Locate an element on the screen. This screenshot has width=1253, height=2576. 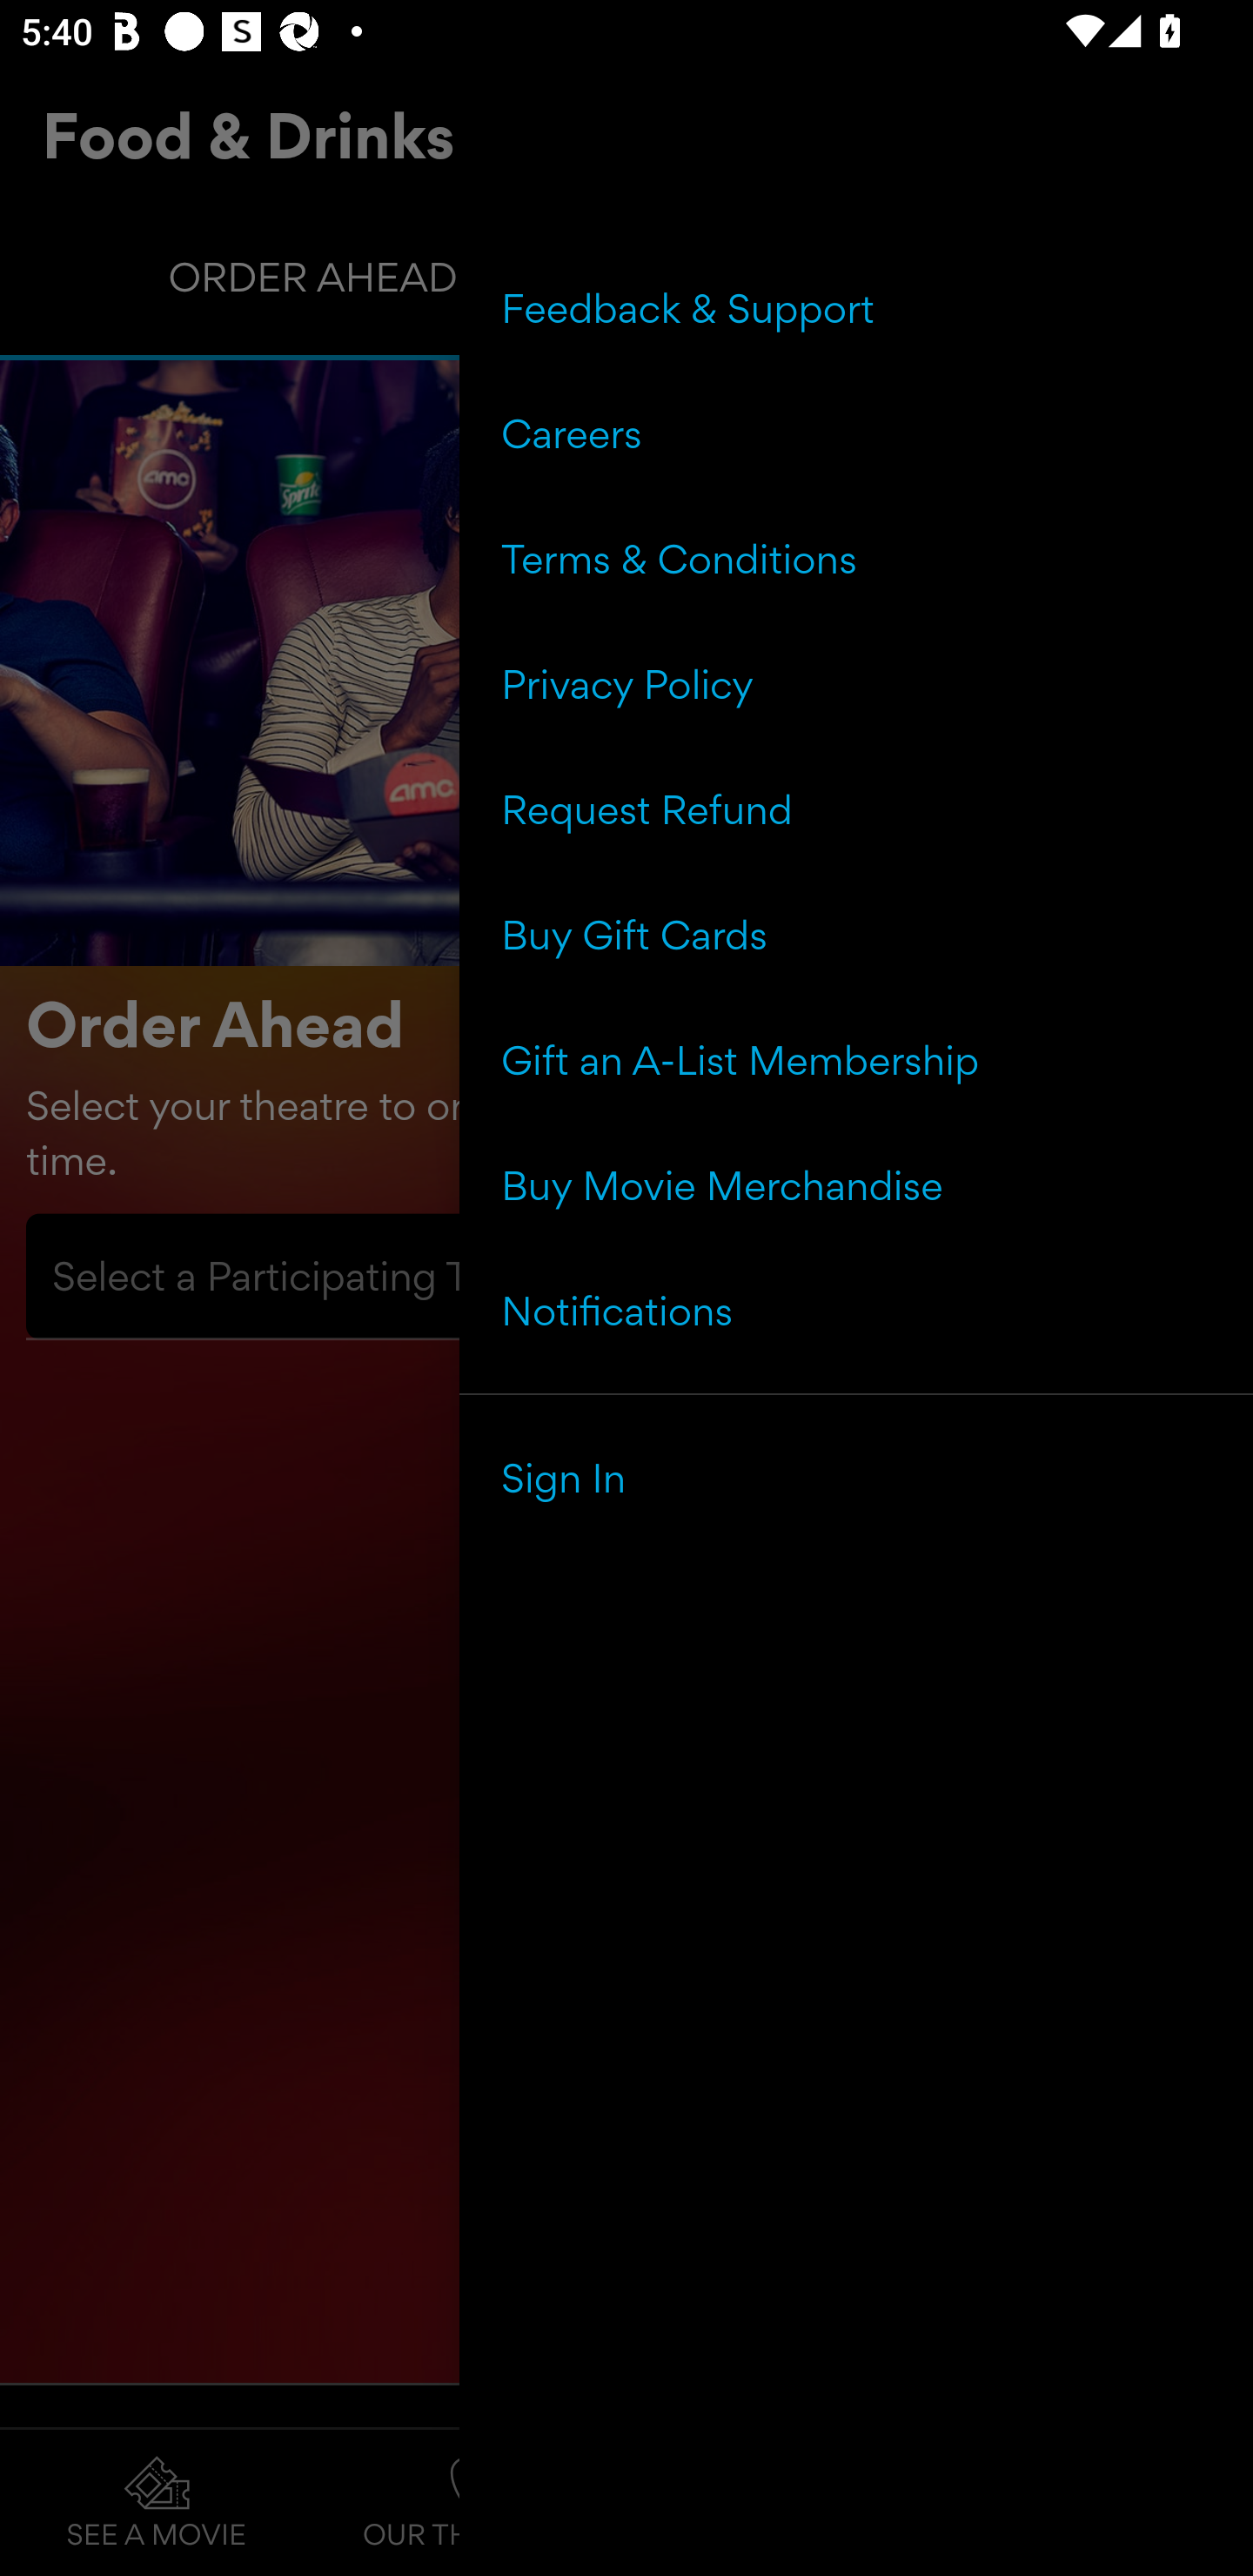
Privacy Policy is located at coordinates (856, 684).